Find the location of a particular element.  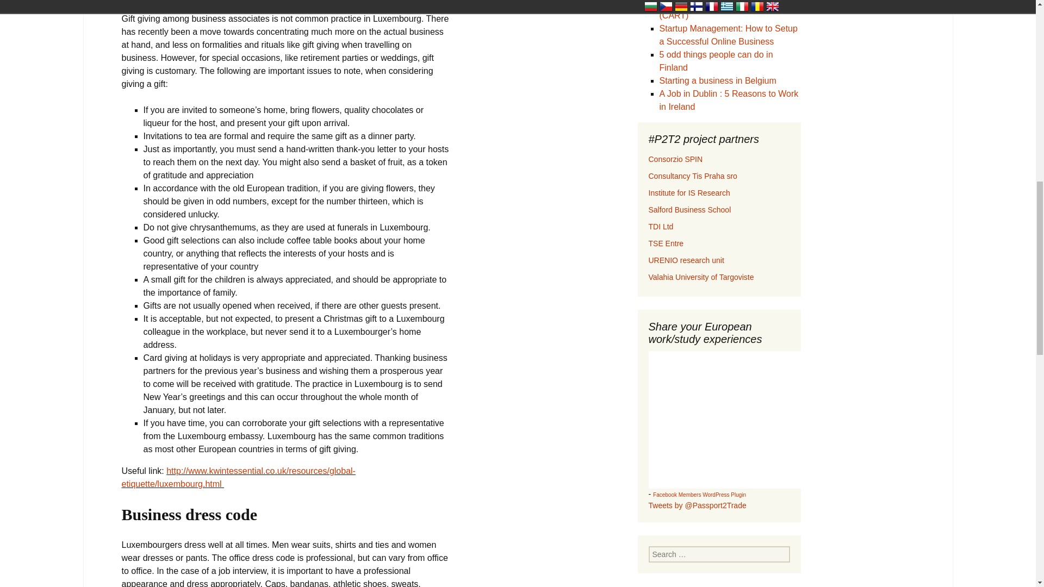

Institute for Information Systems Research is located at coordinates (689, 192).